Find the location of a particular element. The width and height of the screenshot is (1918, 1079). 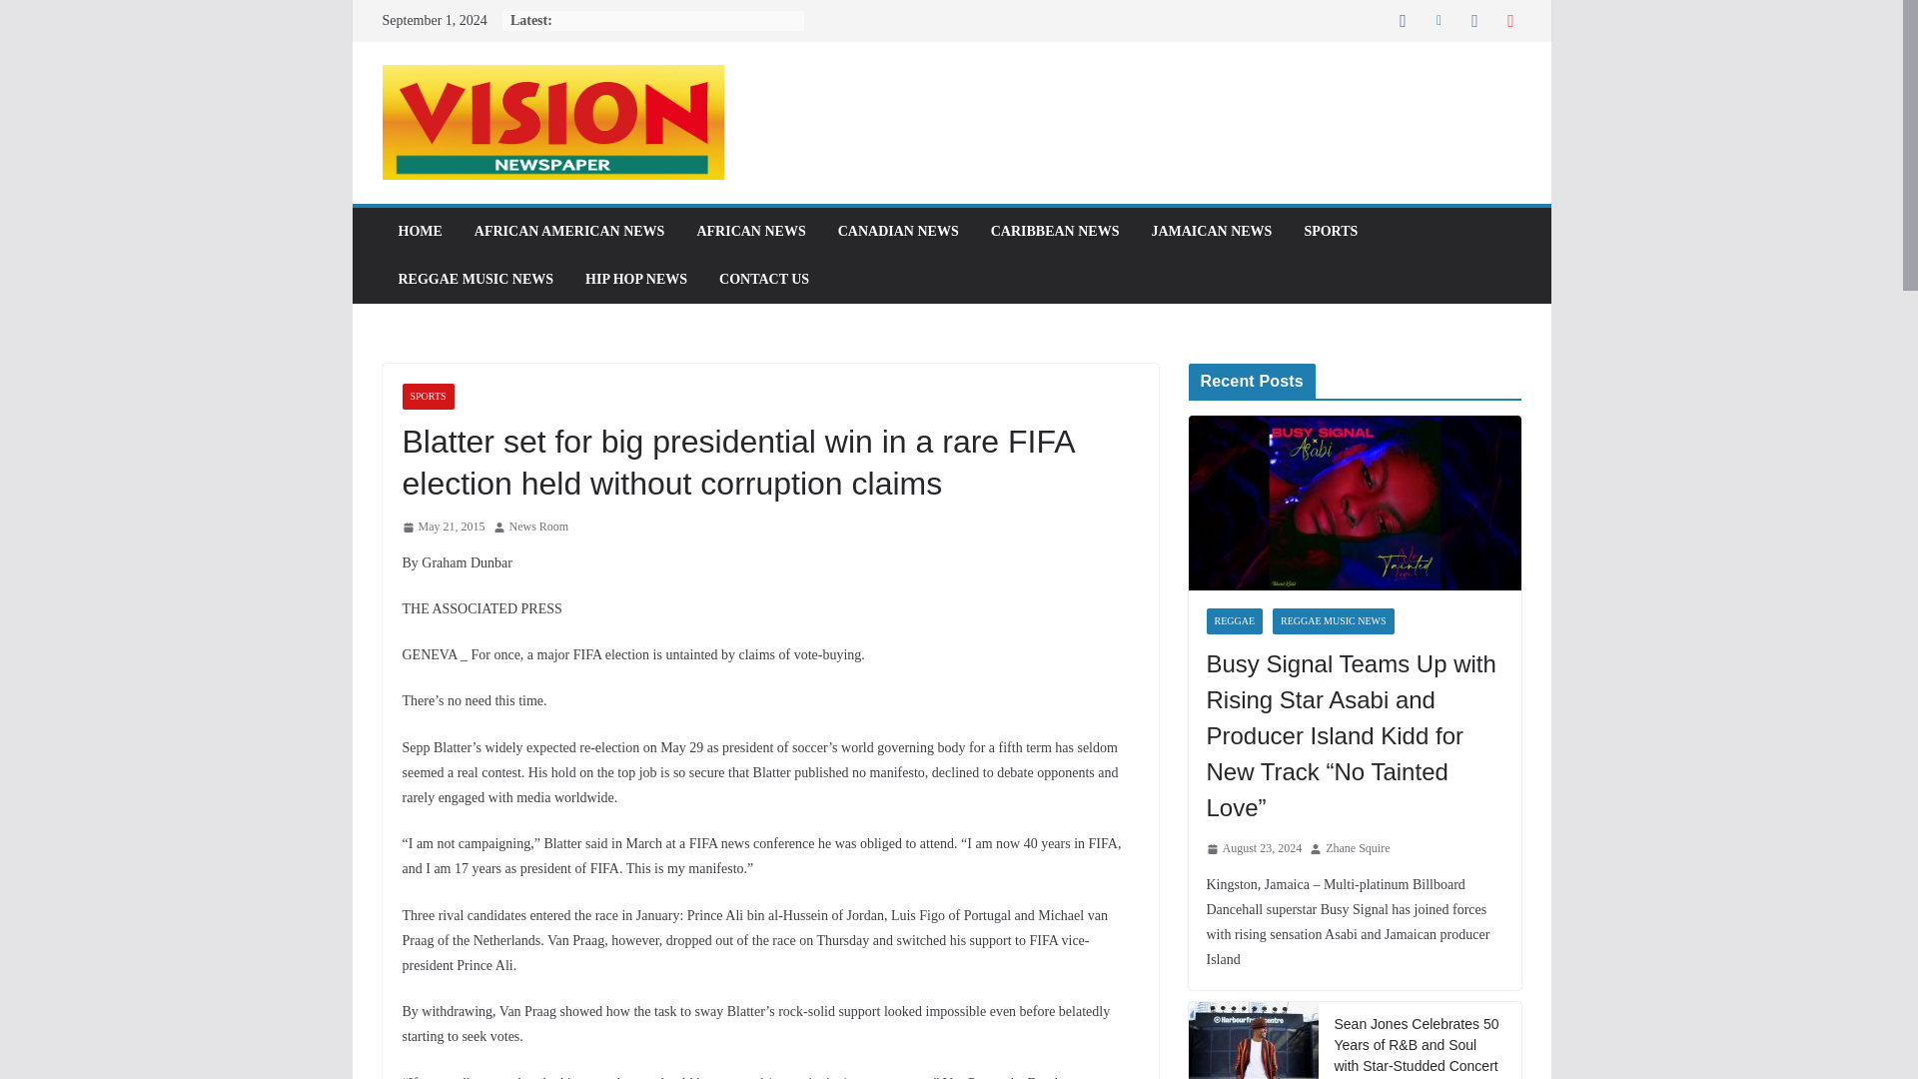

HIP HOP NEWS is located at coordinates (635, 279).